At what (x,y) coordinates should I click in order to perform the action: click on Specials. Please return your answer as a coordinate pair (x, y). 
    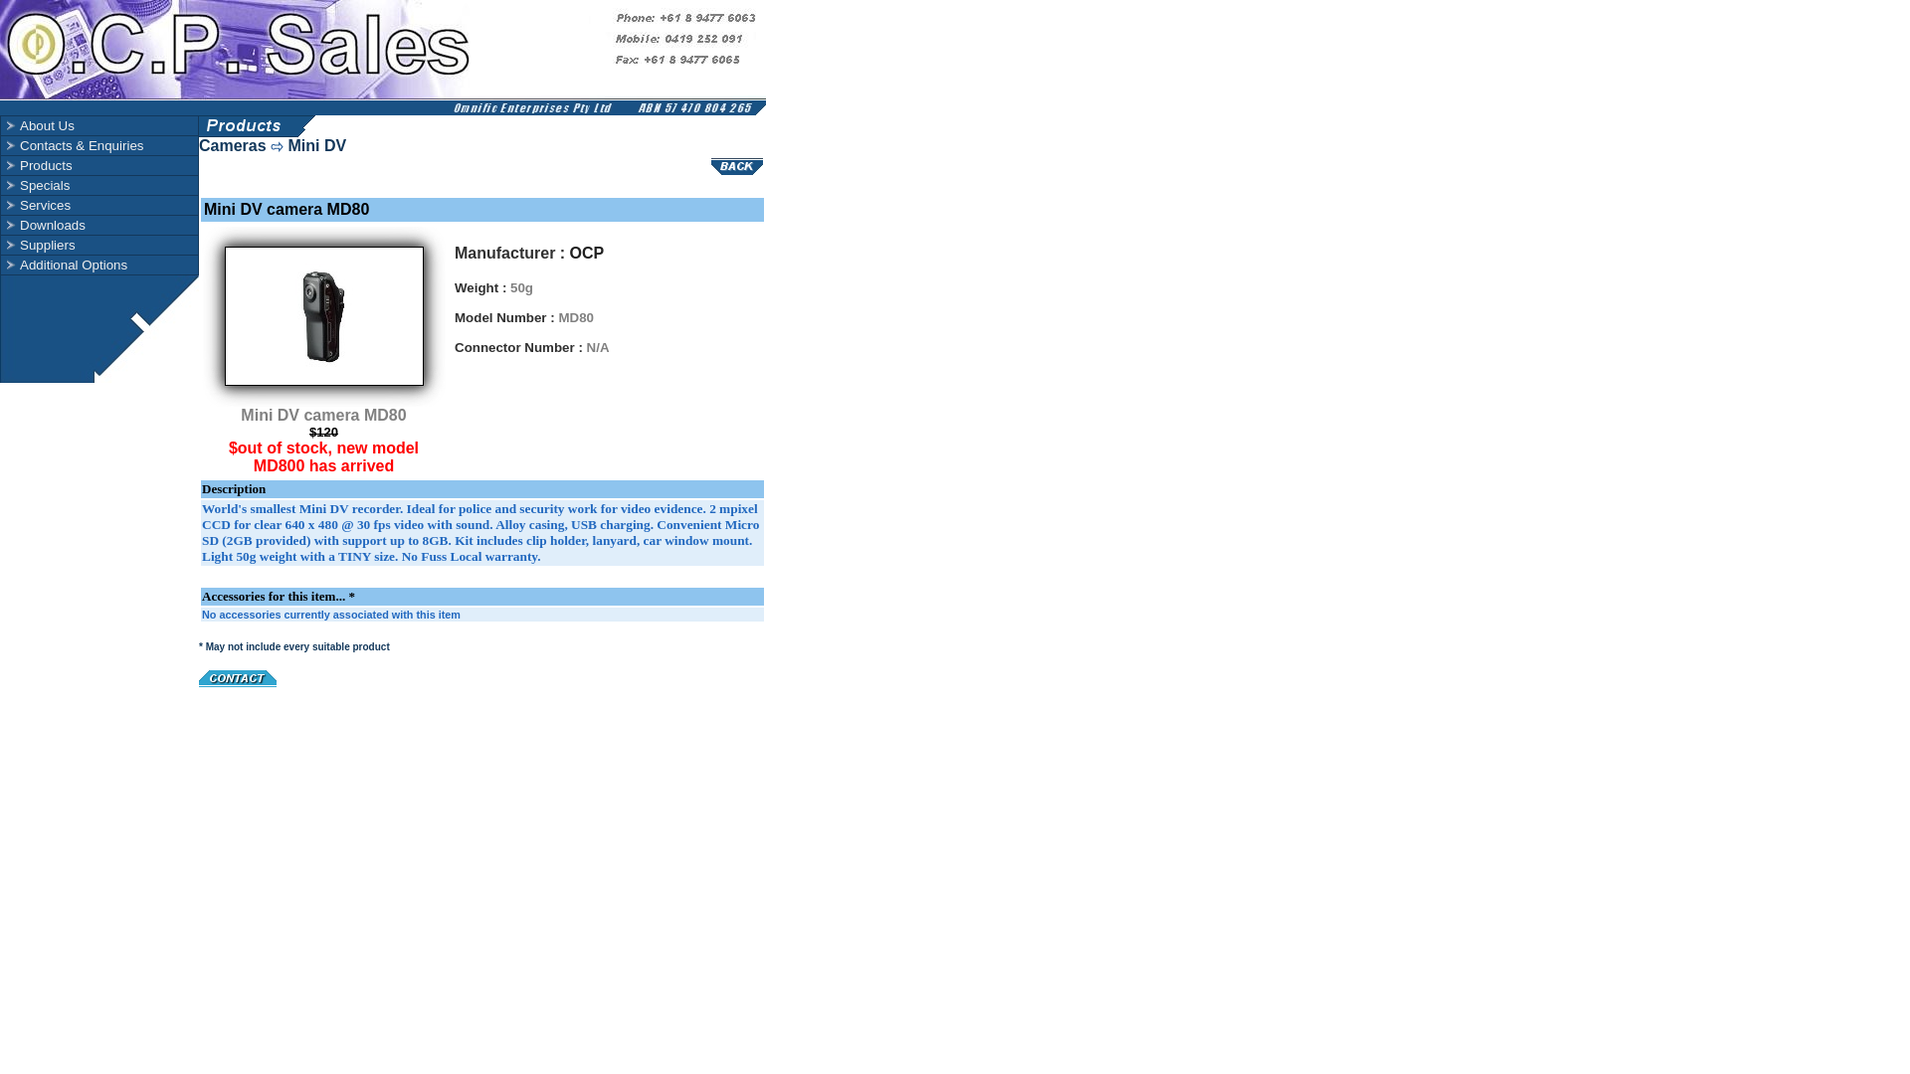
    Looking at the image, I should click on (36, 185).